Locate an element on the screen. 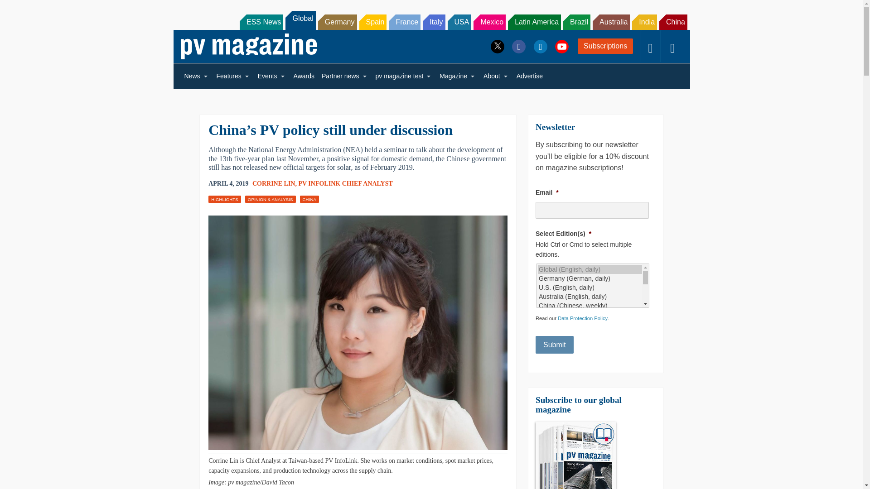 The width and height of the screenshot is (870, 489). Search is located at coordinates (19, 9).